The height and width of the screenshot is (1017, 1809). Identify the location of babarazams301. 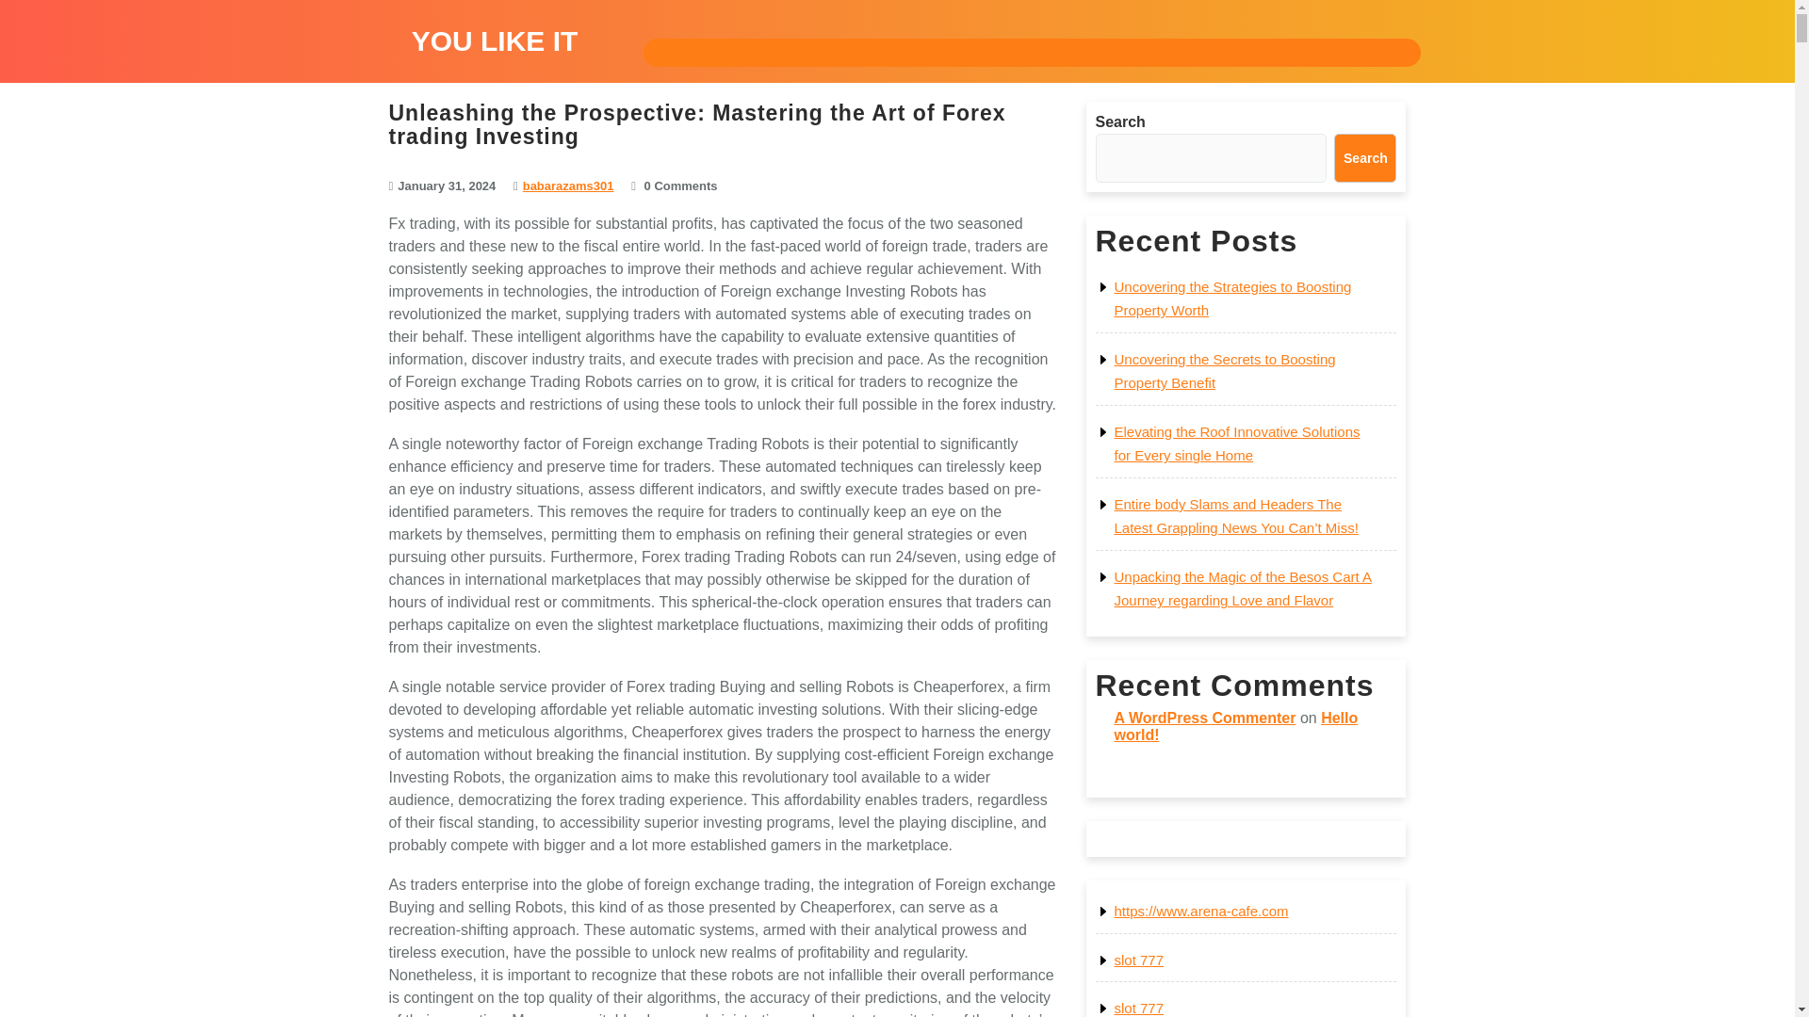
(568, 186).